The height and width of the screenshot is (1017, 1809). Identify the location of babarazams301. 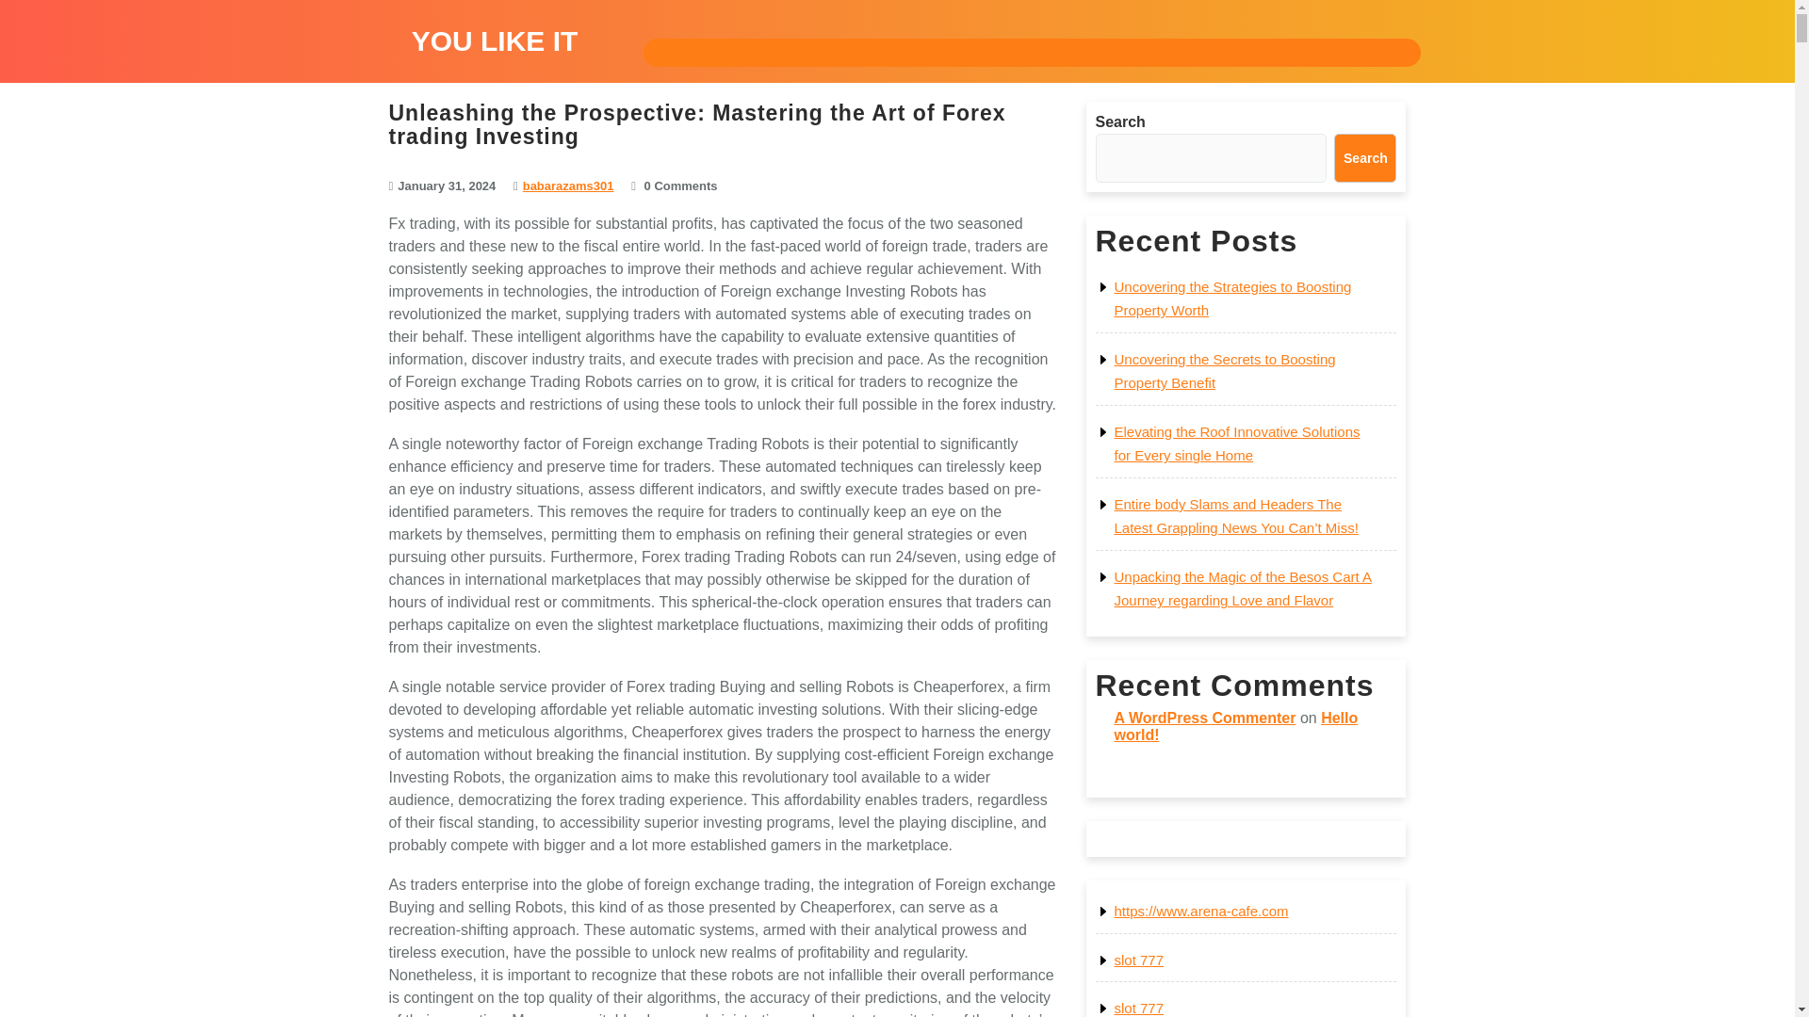
(568, 186).